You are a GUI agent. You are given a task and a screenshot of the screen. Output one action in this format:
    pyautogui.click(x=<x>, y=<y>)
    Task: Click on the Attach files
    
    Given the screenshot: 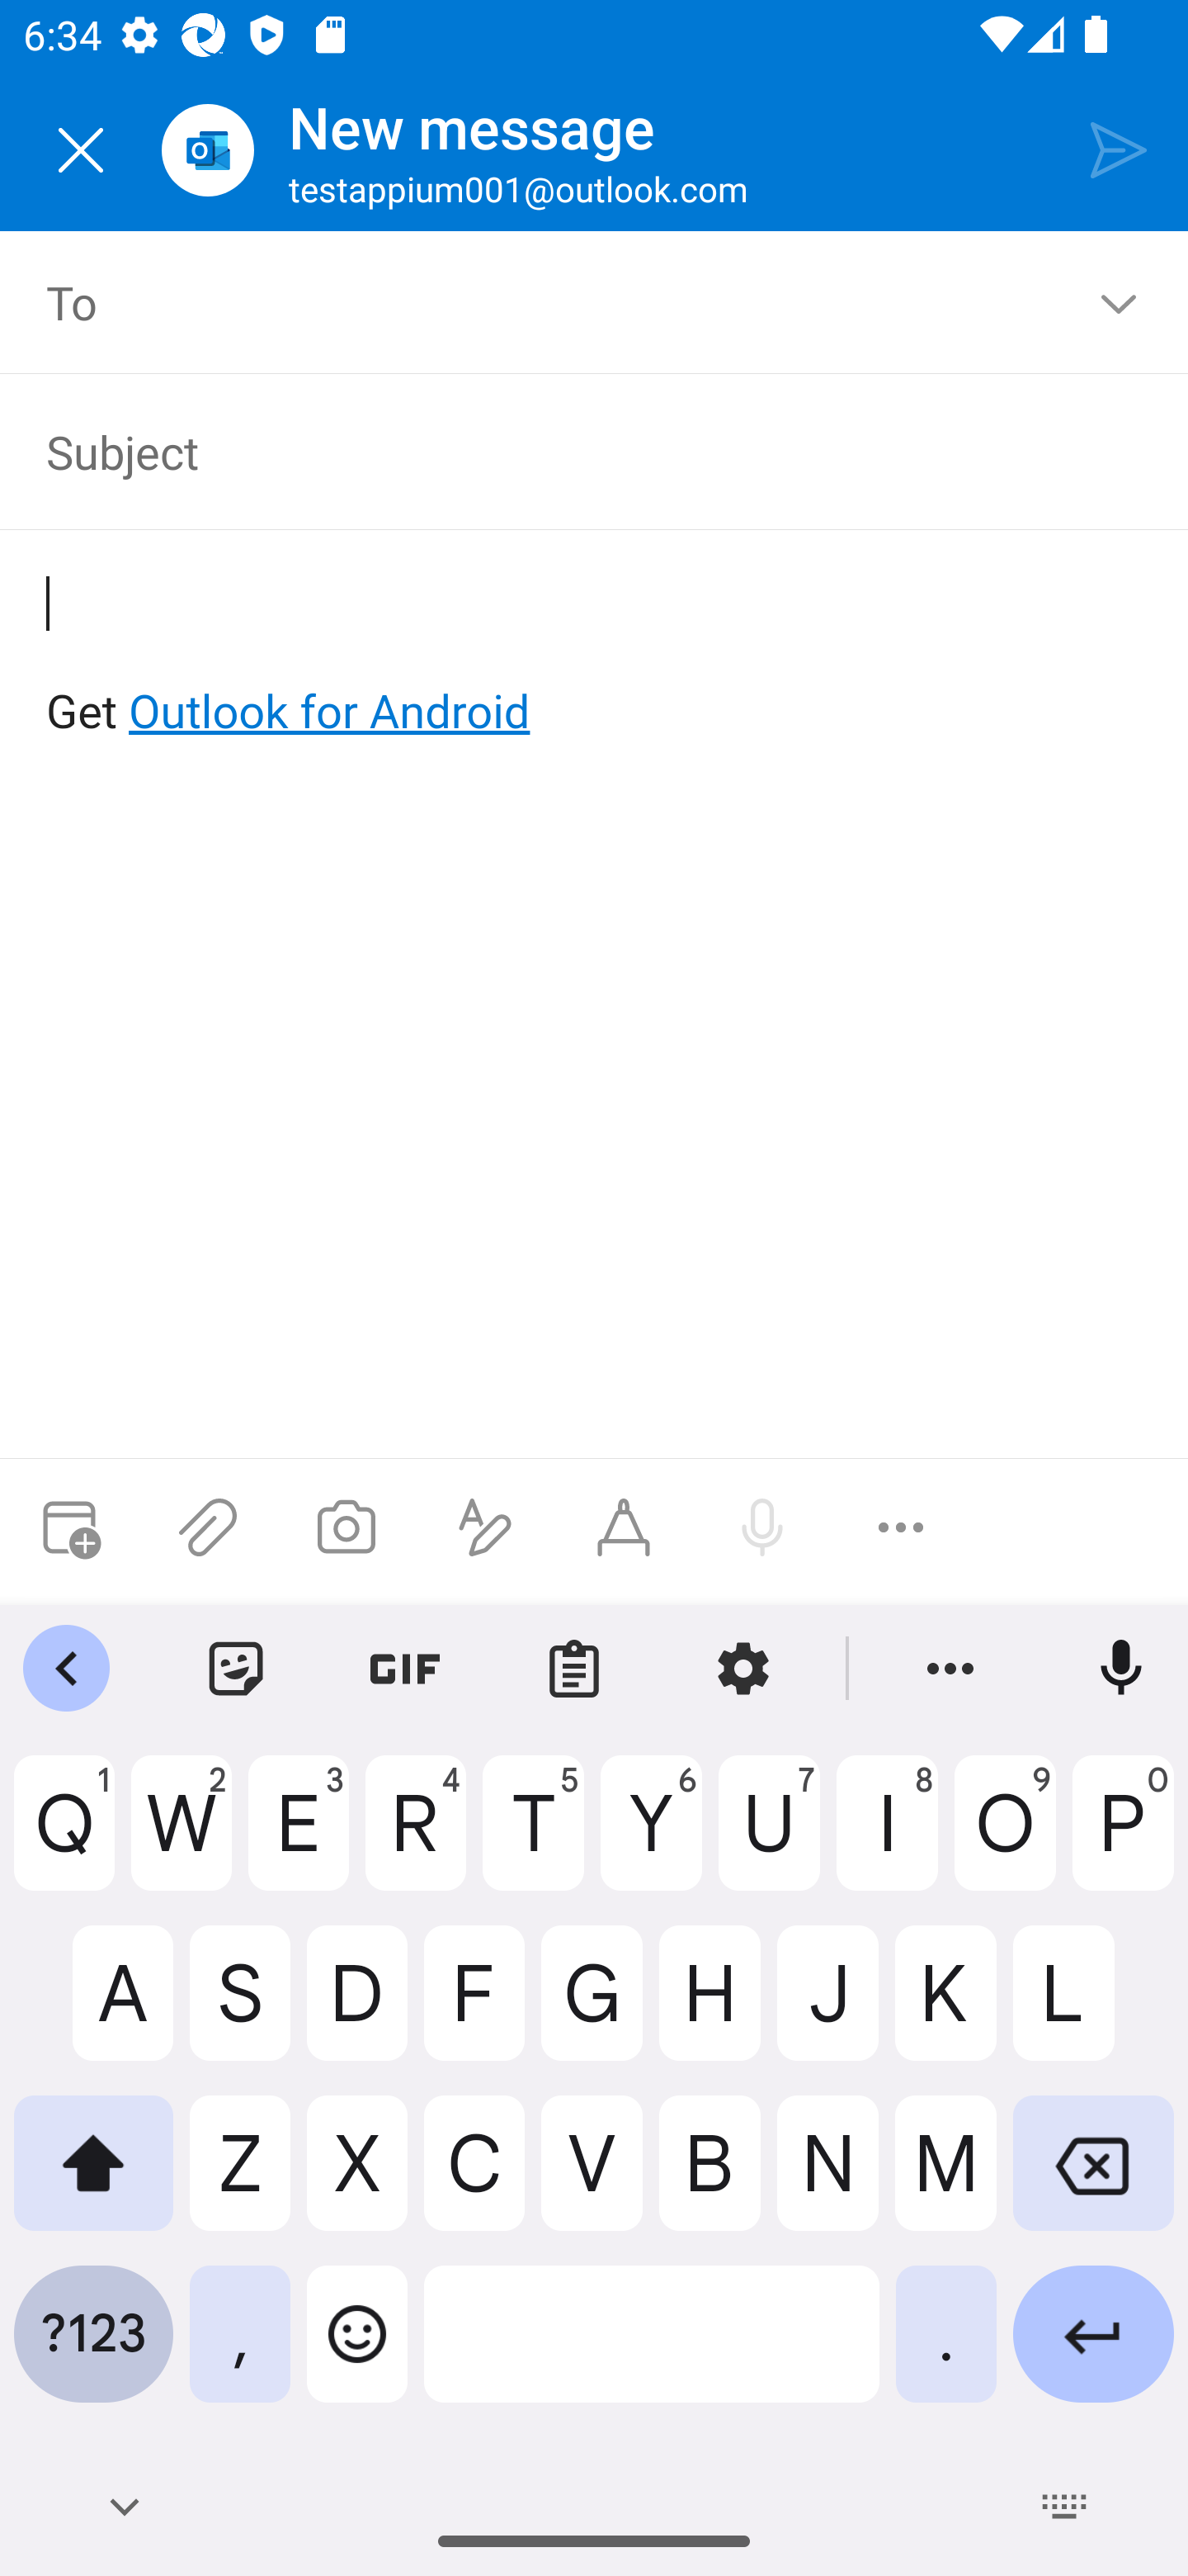 What is the action you would take?
    pyautogui.click(x=208, y=1527)
    